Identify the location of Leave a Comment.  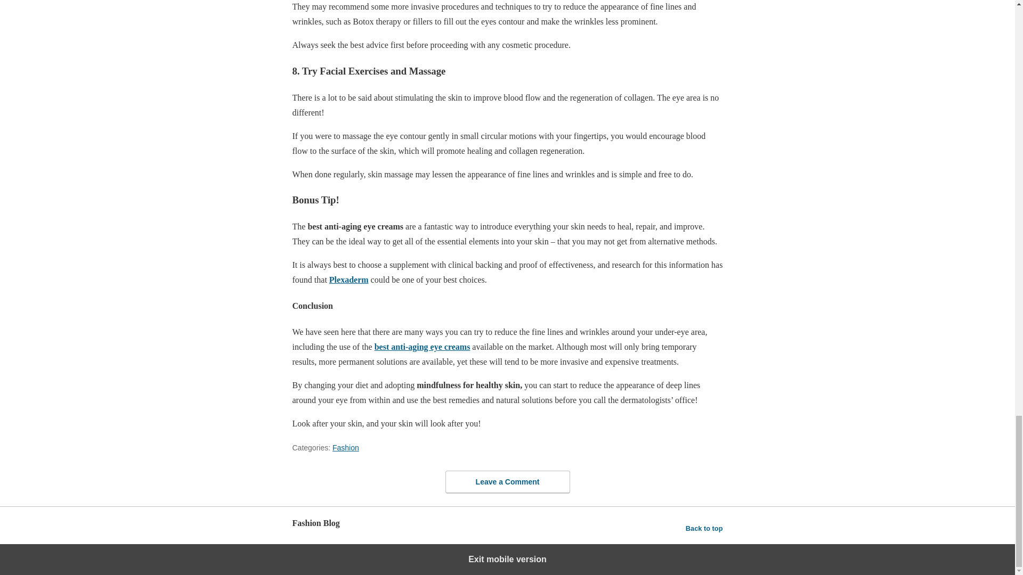
(507, 482).